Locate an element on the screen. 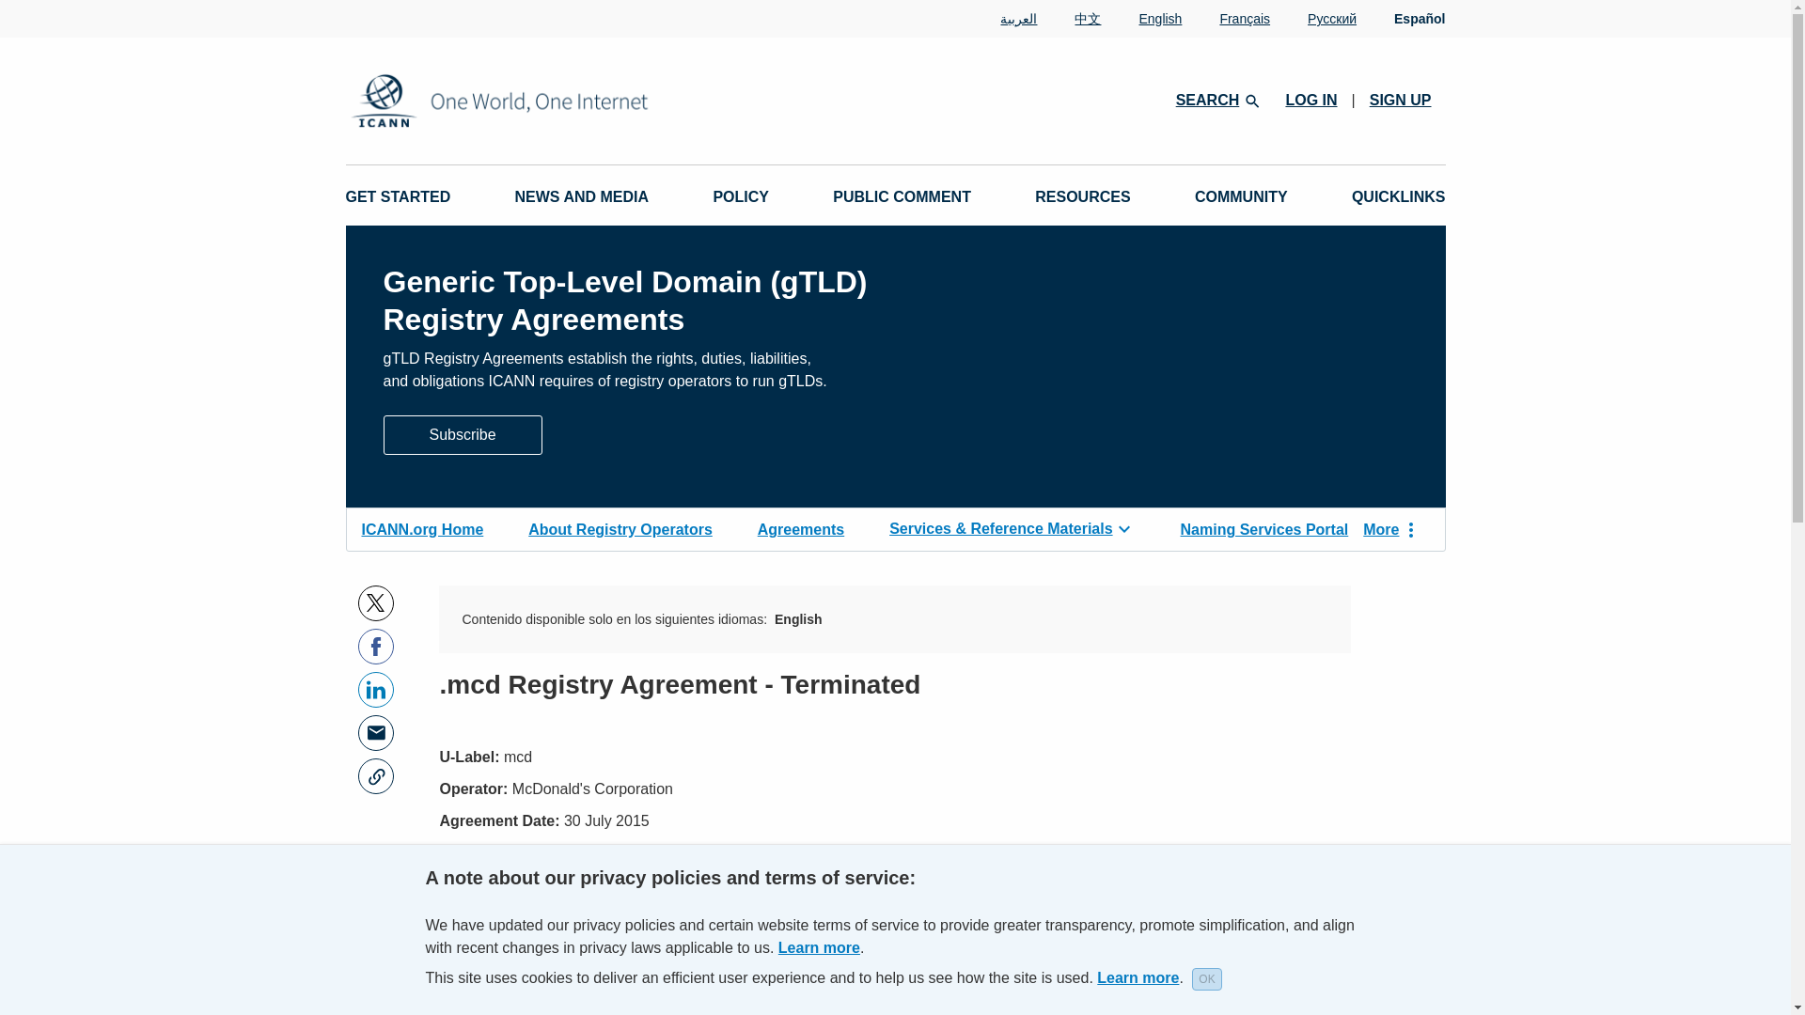 The width and height of the screenshot is (1805, 1015). RESOURCES is located at coordinates (1081, 197).